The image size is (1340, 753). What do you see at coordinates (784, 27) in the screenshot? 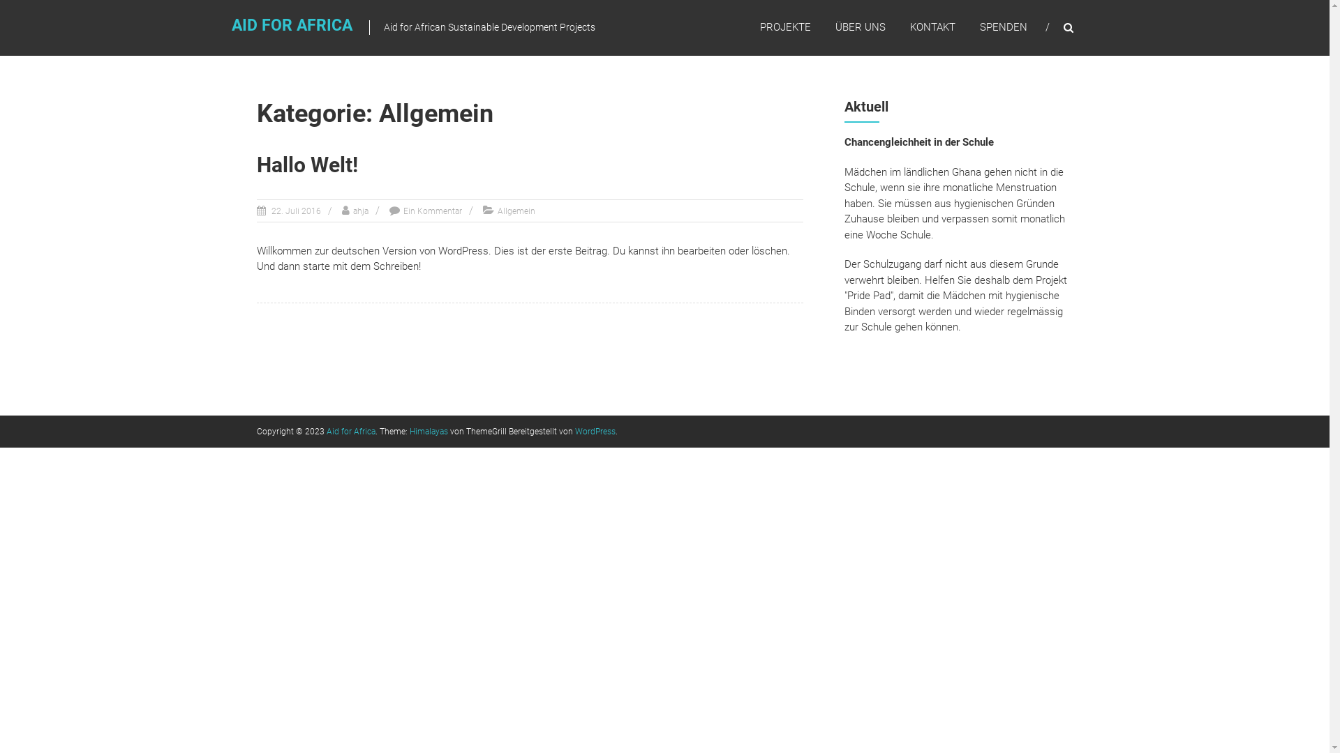
I see `PROJEKTE` at bounding box center [784, 27].